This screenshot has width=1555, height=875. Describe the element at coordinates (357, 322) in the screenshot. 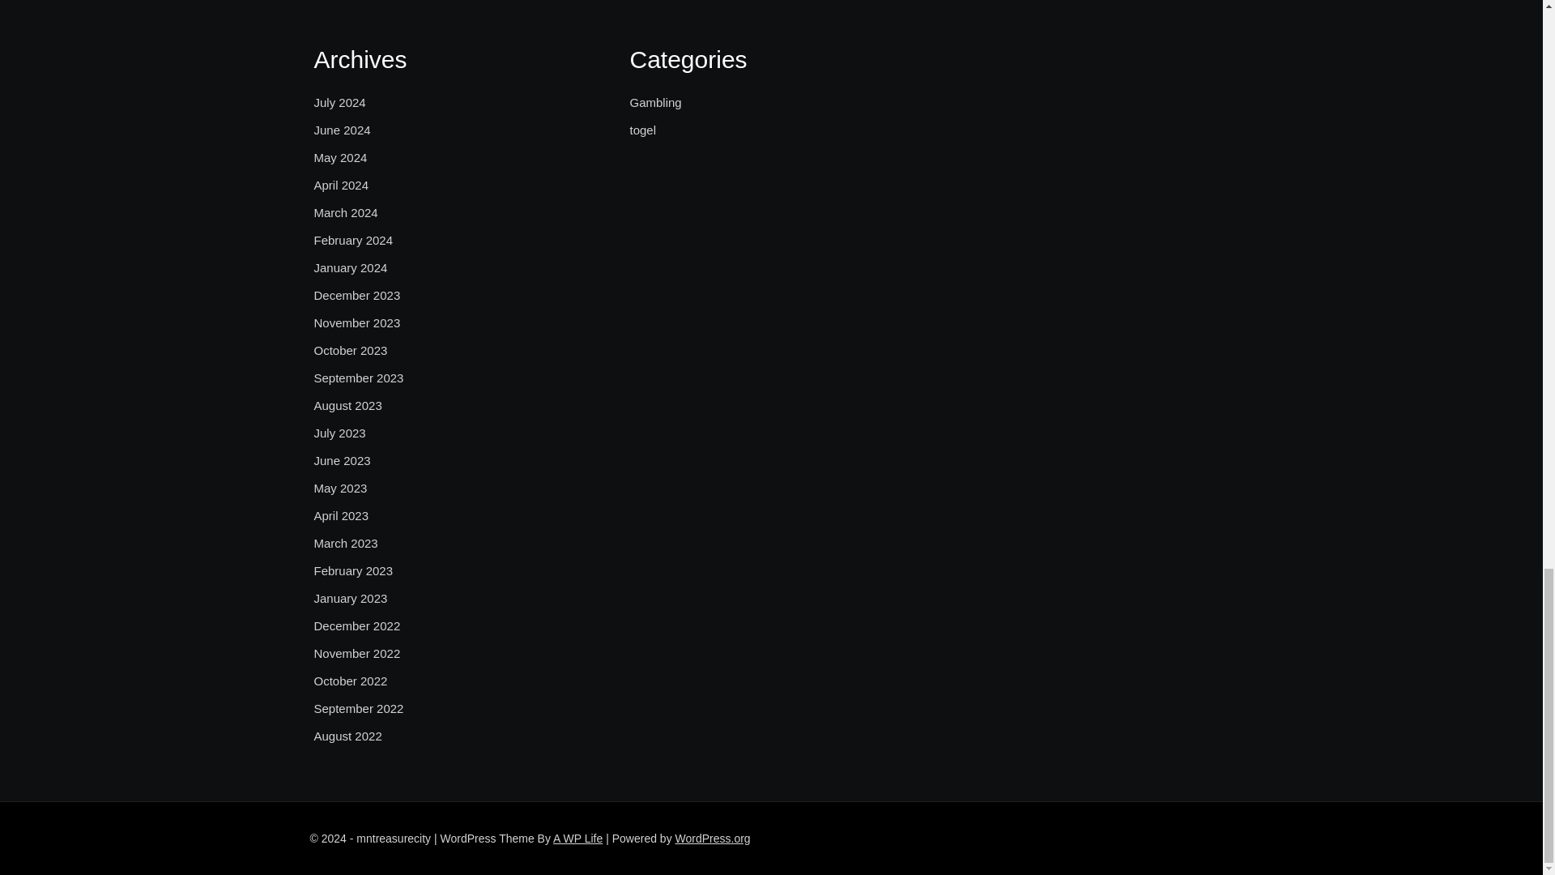

I see `November 2023` at that location.